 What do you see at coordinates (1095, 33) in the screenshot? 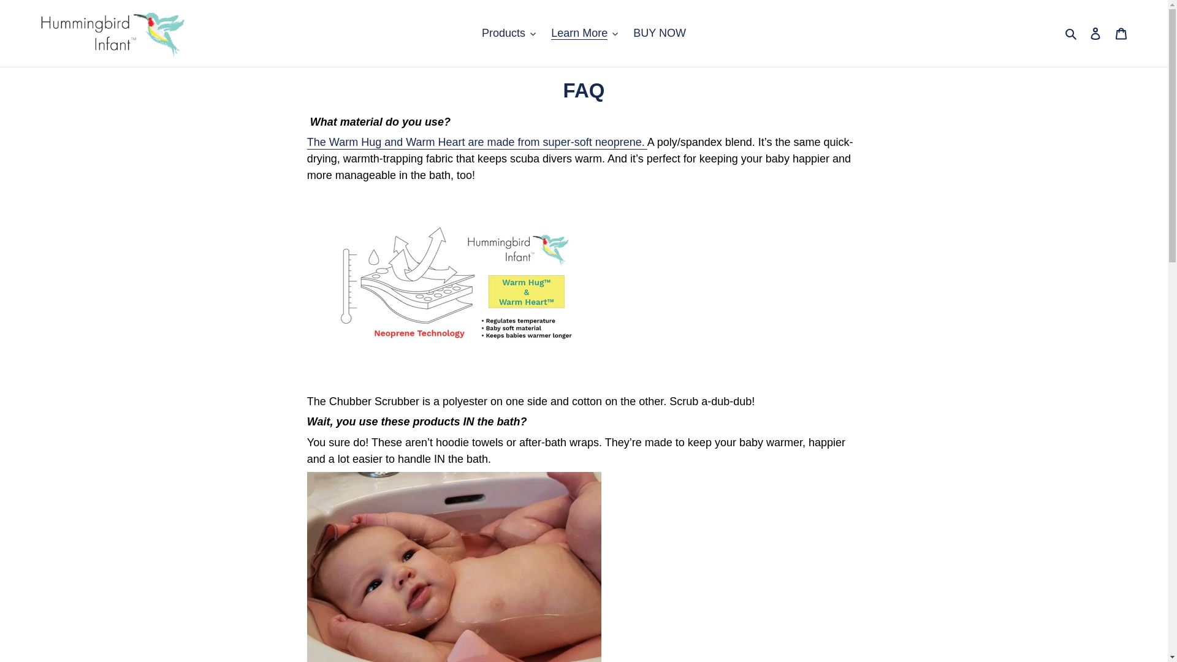
I see `Log in` at bounding box center [1095, 33].